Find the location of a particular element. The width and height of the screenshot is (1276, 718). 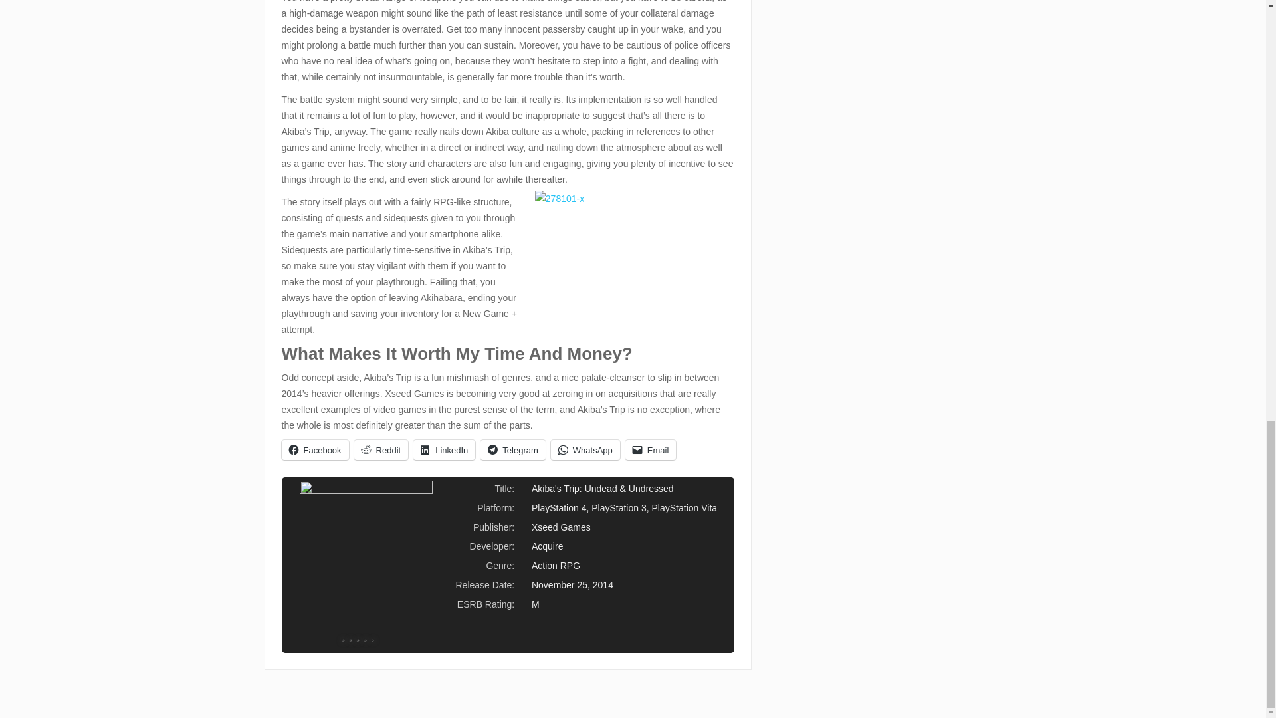

Click to email a link to a friend is located at coordinates (650, 450).